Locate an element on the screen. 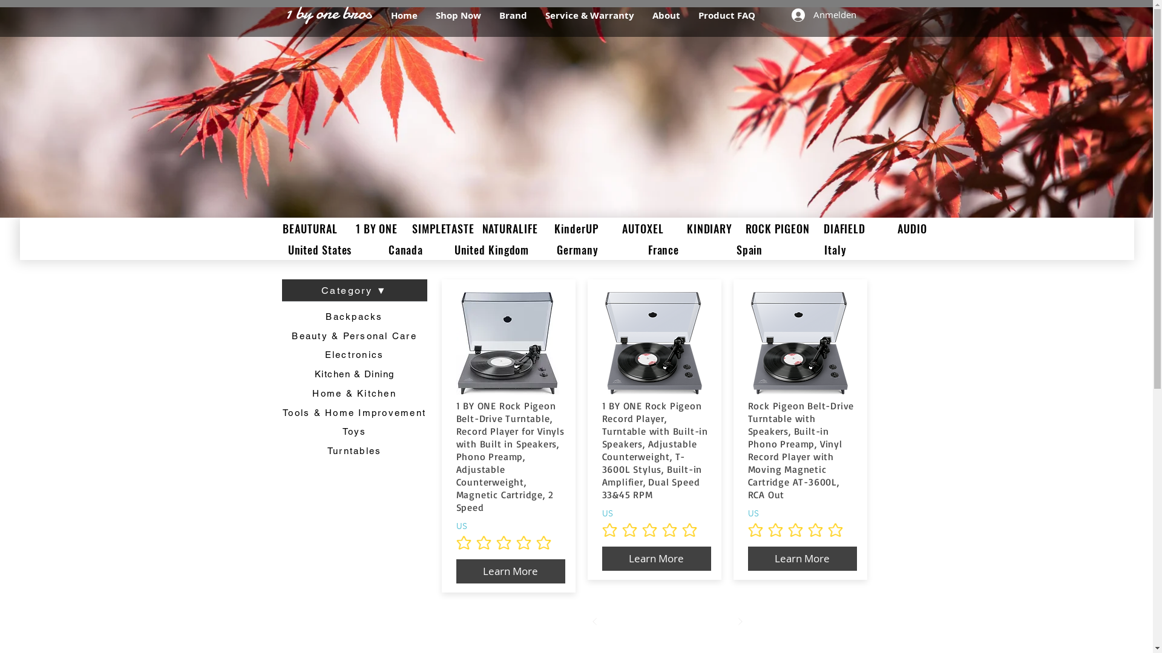 This screenshot has width=1162, height=653. KINDIARY is located at coordinates (710, 229).